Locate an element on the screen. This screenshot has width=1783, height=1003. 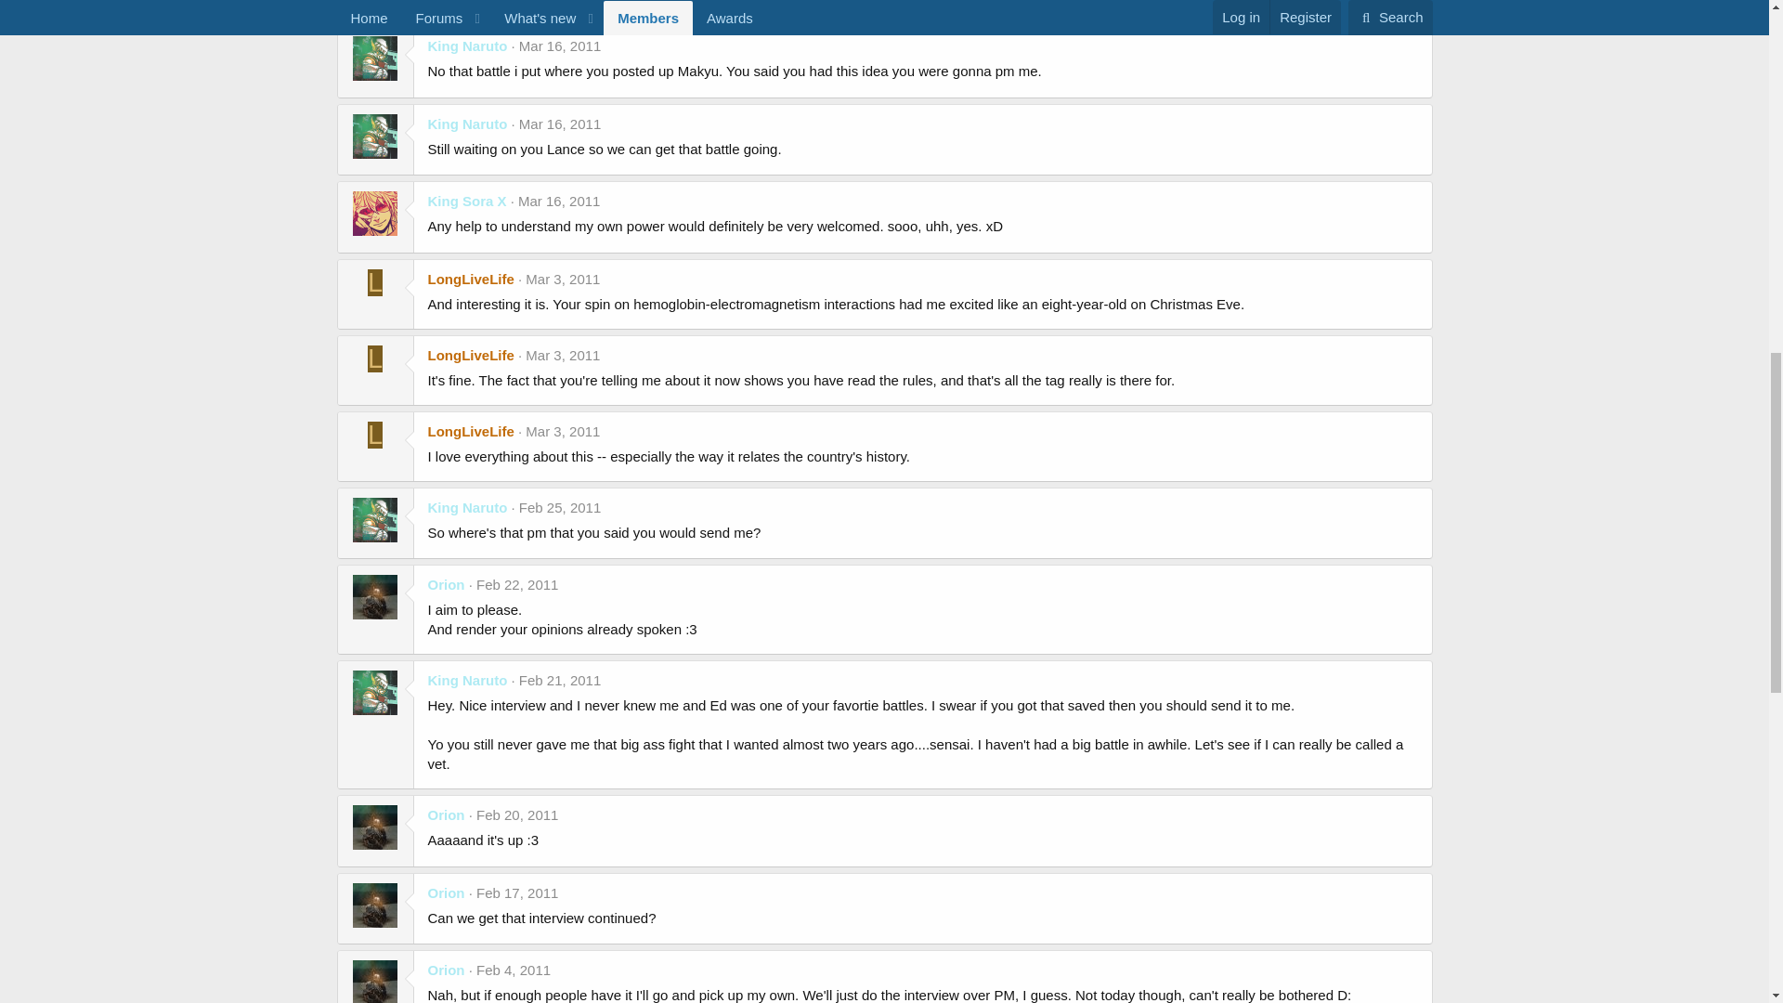
Feb 22, 2011 at 4:22 AM is located at coordinates (516, 585).